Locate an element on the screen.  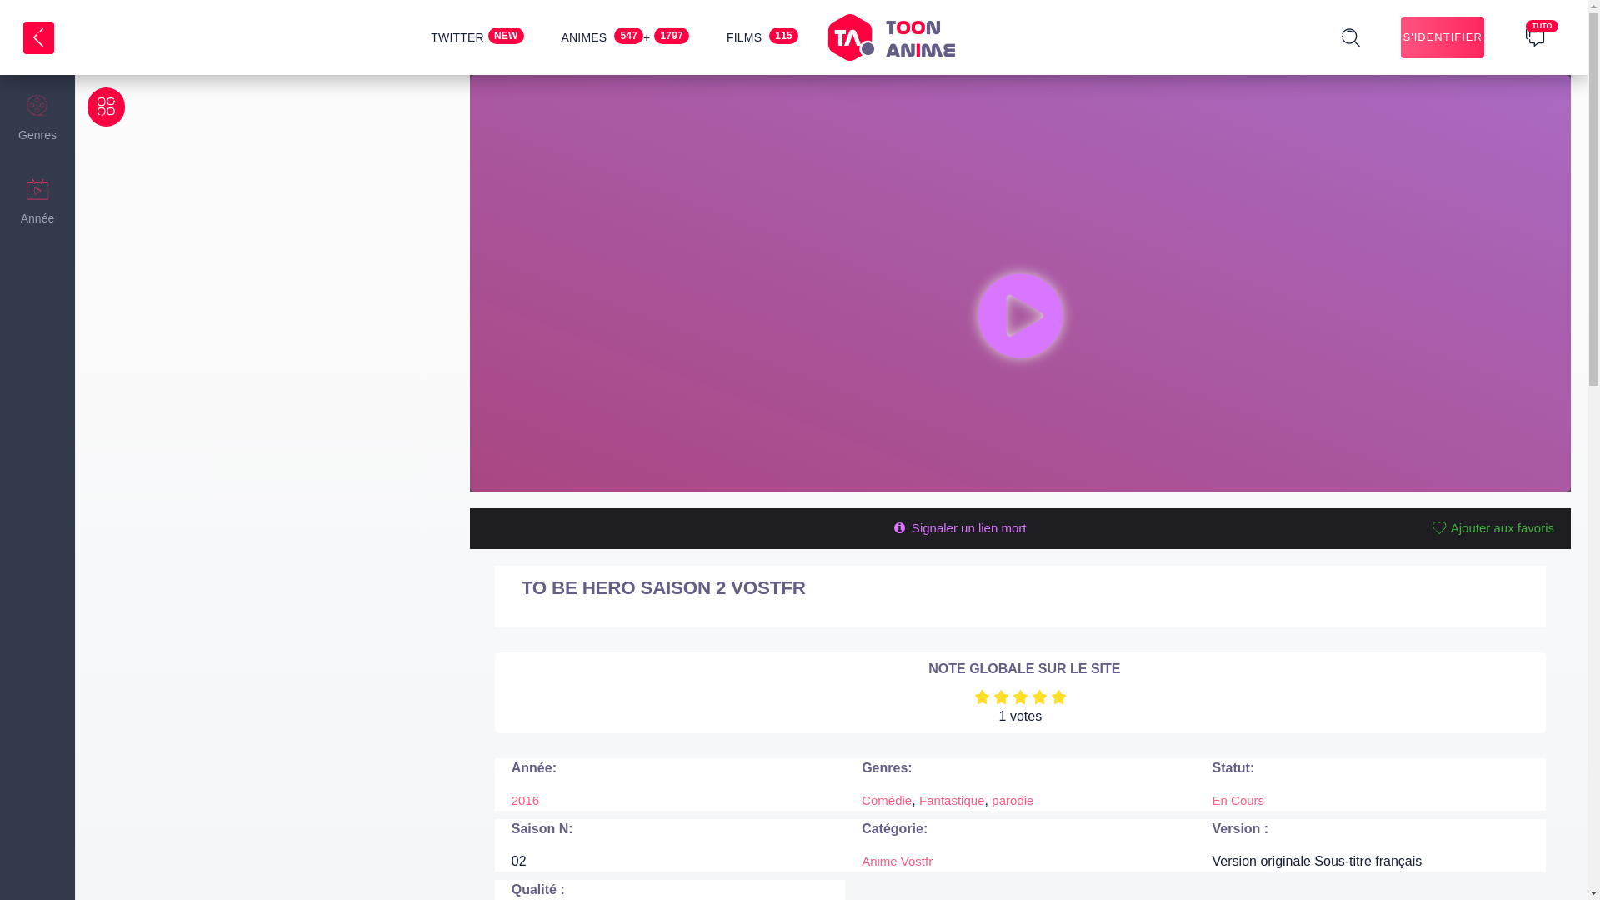
S'IDENTIFIER is located at coordinates (1442, 37).